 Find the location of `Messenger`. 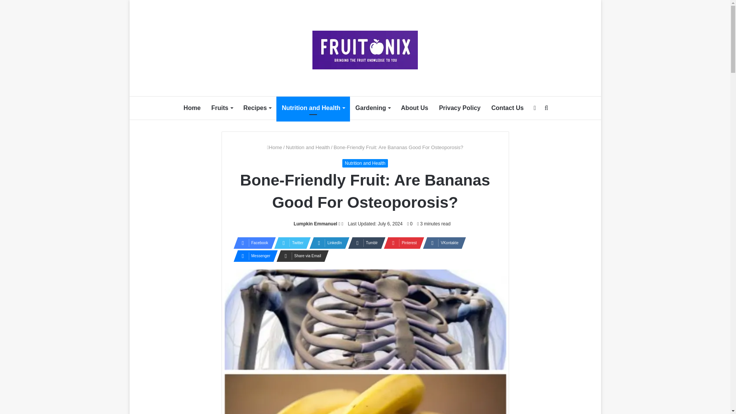

Messenger is located at coordinates (253, 256).